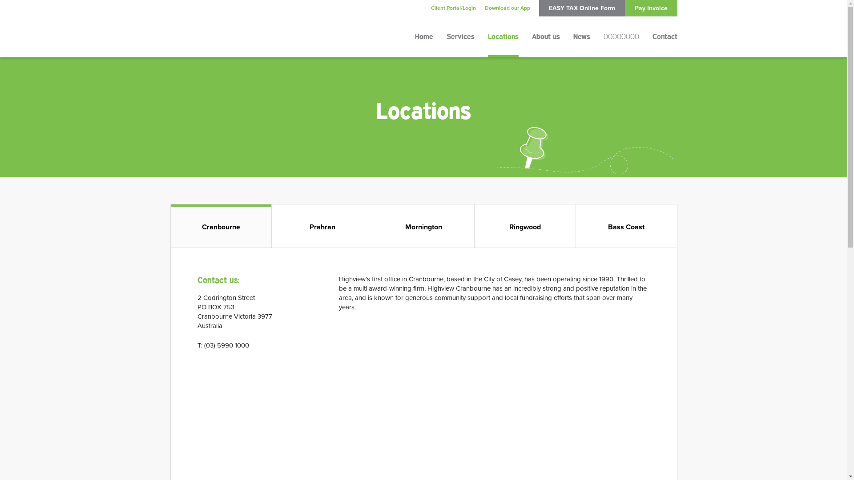 Image resolution: width=854 pixels, height=480 pixels. What do you see at coordinates (525, 226) in the screenshot?
I see `Ringwood` at bounding box center [525, 226].